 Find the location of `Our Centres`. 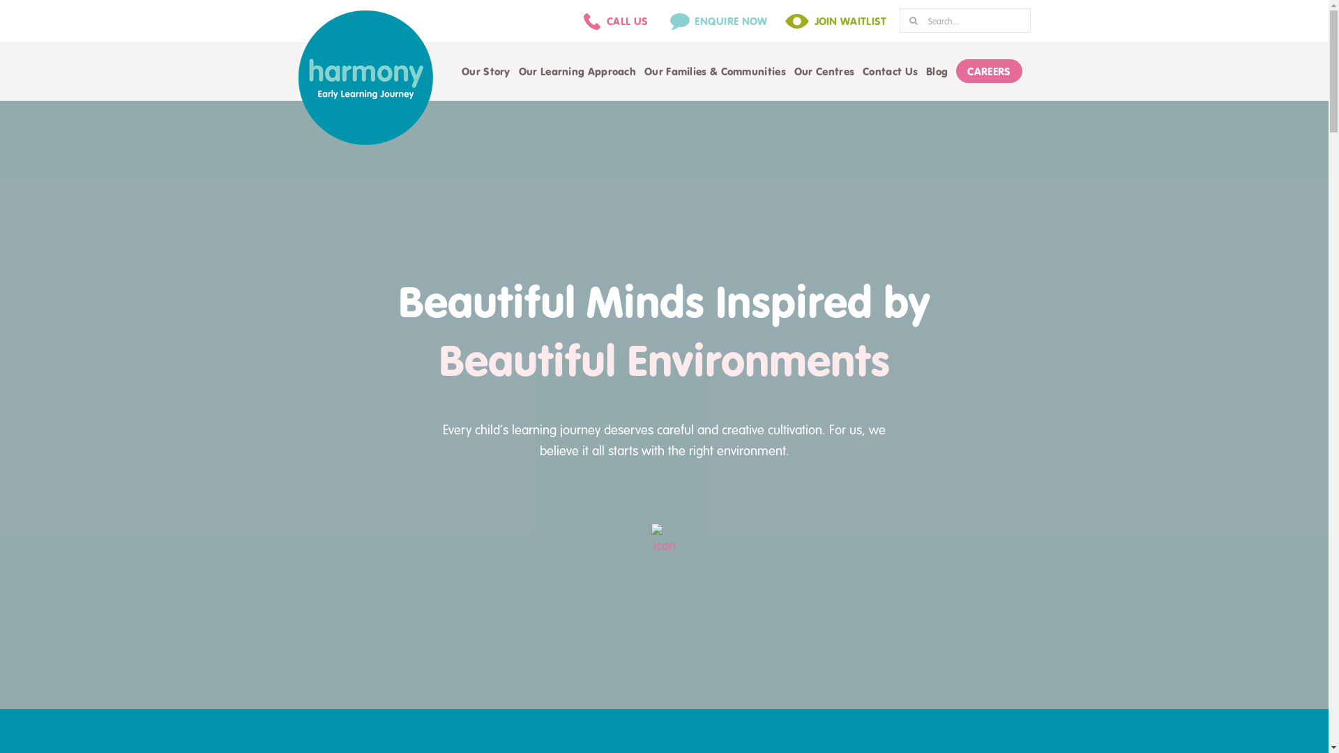

Our Centres is located at coordinates (824, 71).